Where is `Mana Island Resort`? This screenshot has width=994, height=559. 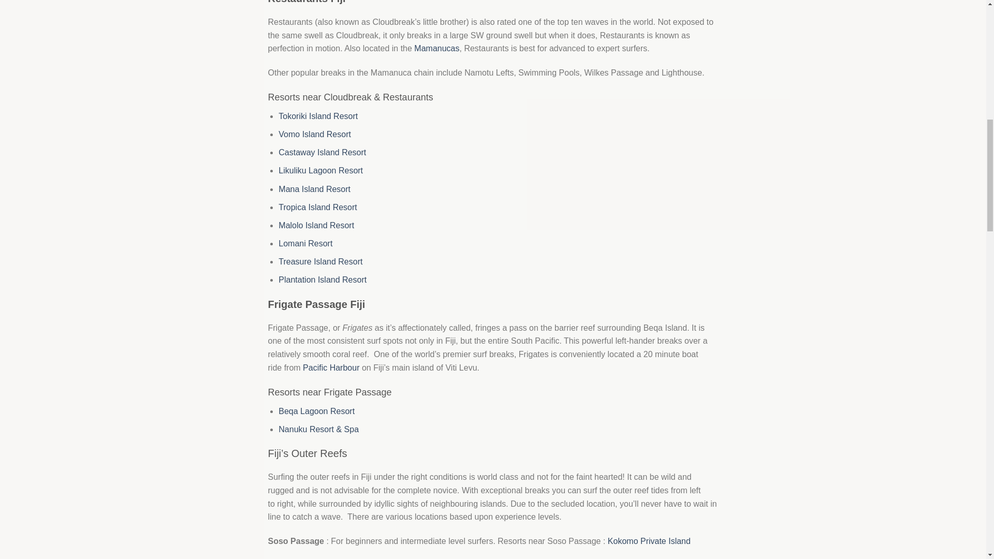 Mana Island Resort is located at coordinates (314, 188).